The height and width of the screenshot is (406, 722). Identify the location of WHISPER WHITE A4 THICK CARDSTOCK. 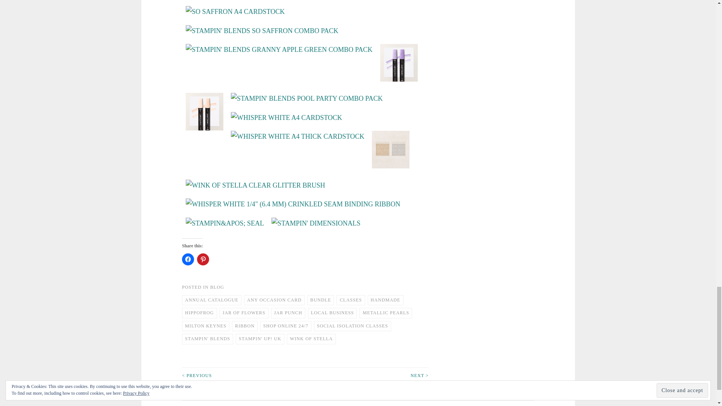
(298, 136).